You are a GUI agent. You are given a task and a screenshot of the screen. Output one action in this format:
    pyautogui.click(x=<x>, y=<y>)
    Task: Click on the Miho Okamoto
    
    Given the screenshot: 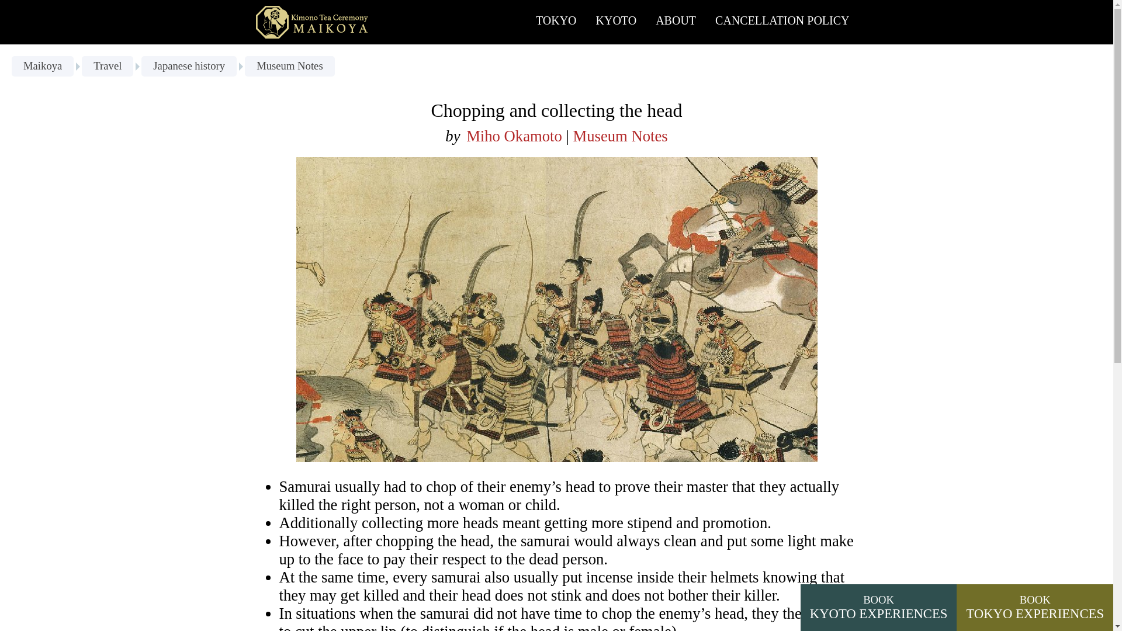 What is the action you would take?
    pyautogui.click(x=617, y=22)
    